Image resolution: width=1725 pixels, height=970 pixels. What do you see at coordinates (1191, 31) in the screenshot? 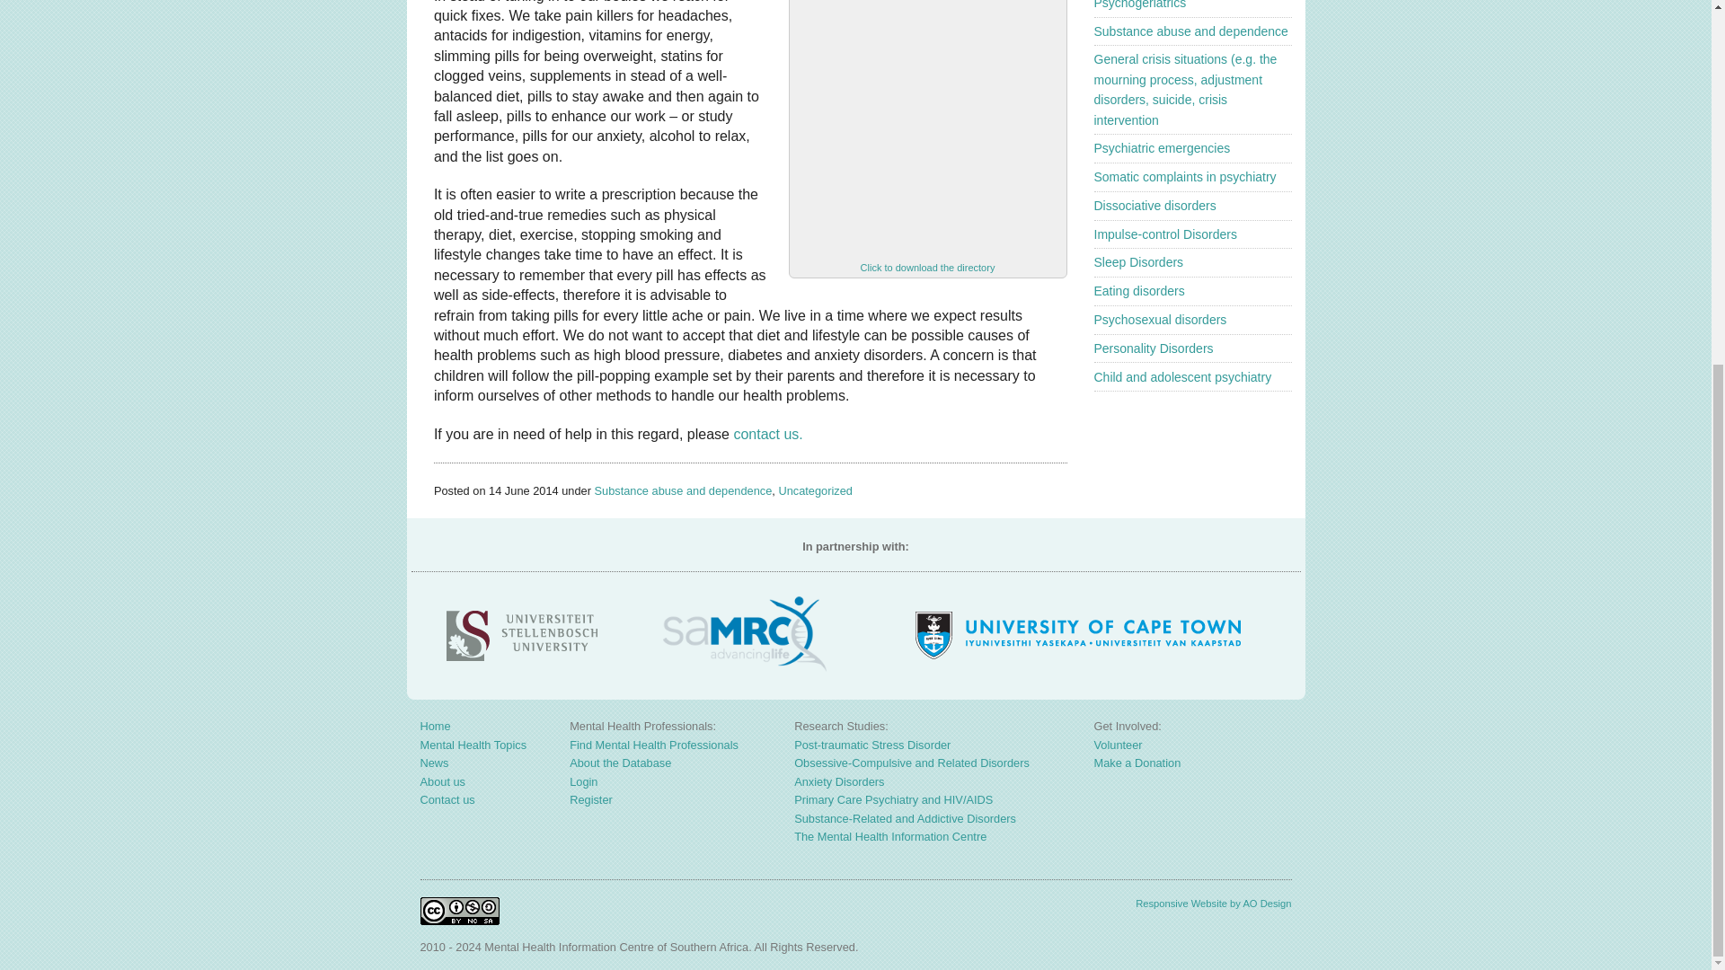
I see `Substance abuse and dependence` at bounding box center [1191, 31].